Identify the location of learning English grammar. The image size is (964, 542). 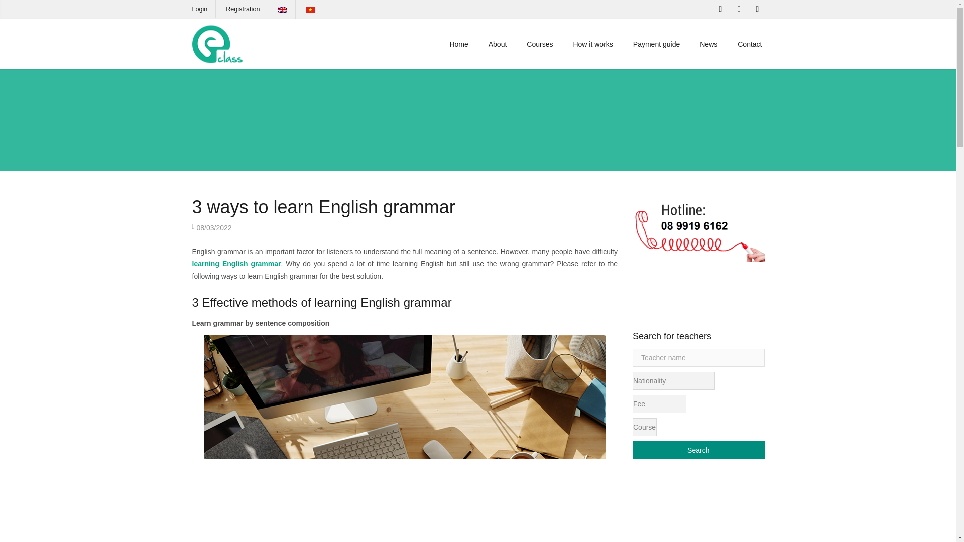
(236, 264).